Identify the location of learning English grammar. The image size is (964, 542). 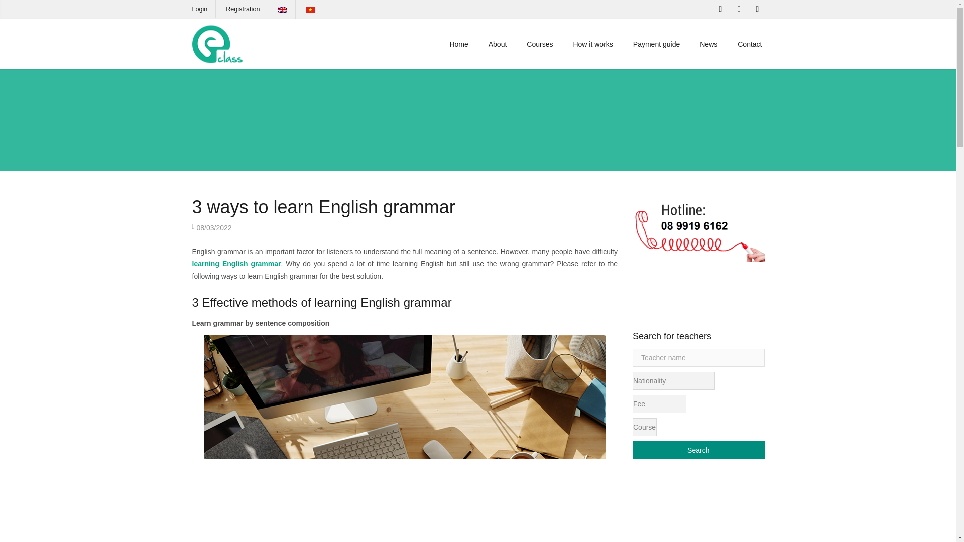
(236, 264).